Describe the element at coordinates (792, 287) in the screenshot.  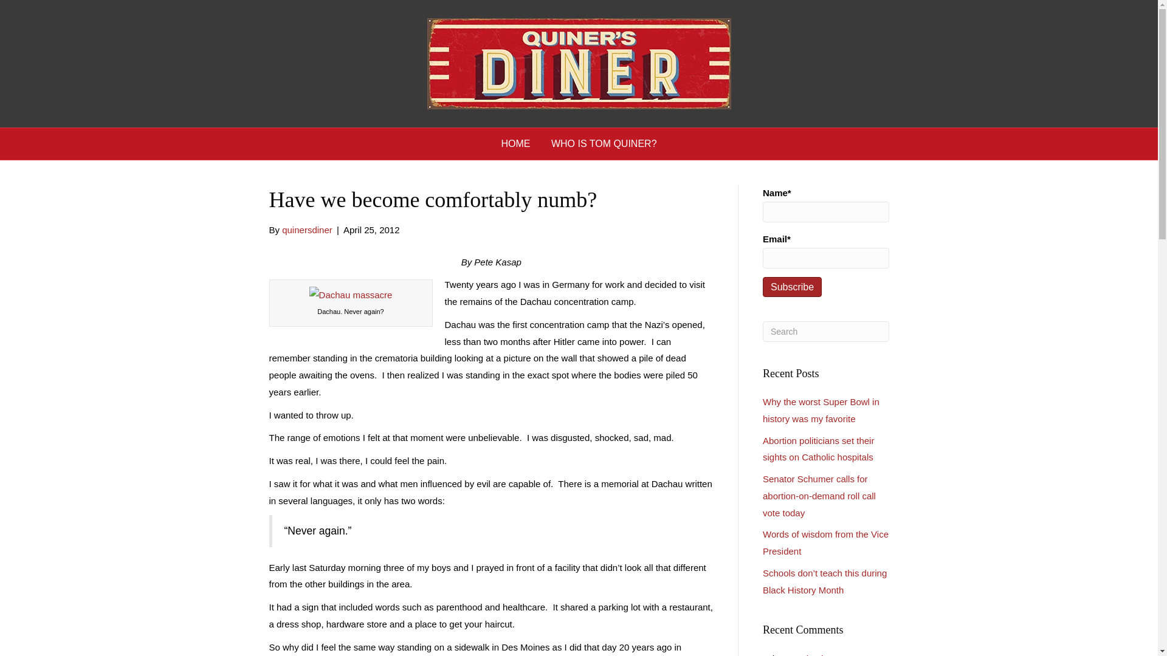
I see `Subscribe` at that location.